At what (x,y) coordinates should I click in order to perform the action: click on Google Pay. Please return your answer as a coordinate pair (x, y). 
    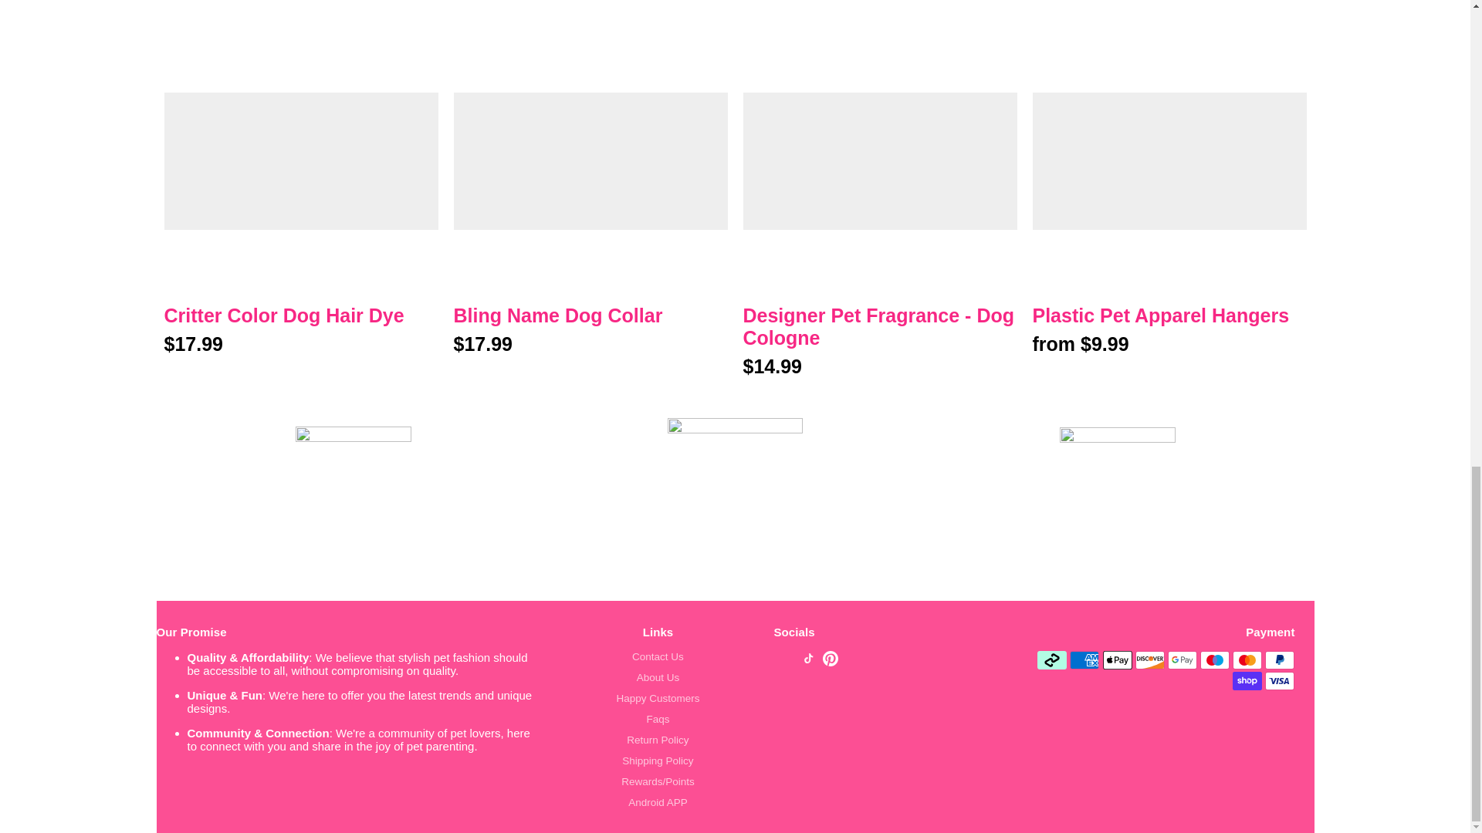
    Looking at the image, I should click on (1183, 660).